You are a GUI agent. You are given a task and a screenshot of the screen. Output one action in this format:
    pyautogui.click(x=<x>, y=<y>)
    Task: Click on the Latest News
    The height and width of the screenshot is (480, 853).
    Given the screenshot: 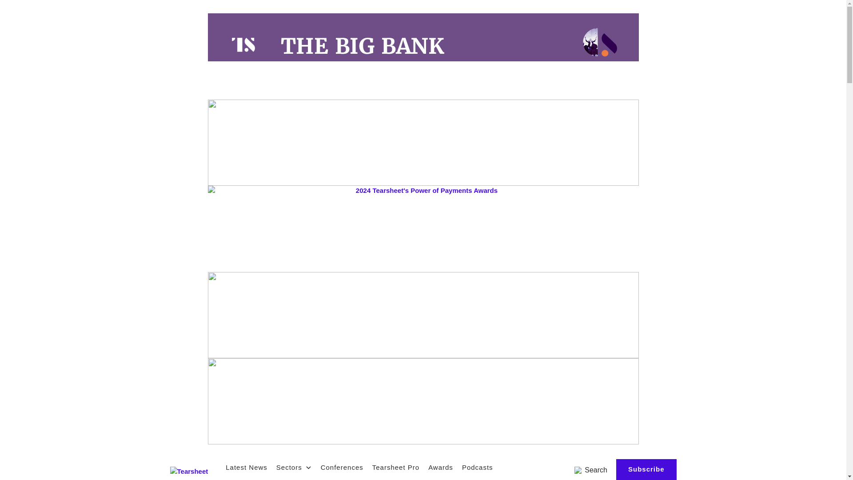 What is the action you would take?
    pyautogui.click(x=246, y=467)
    